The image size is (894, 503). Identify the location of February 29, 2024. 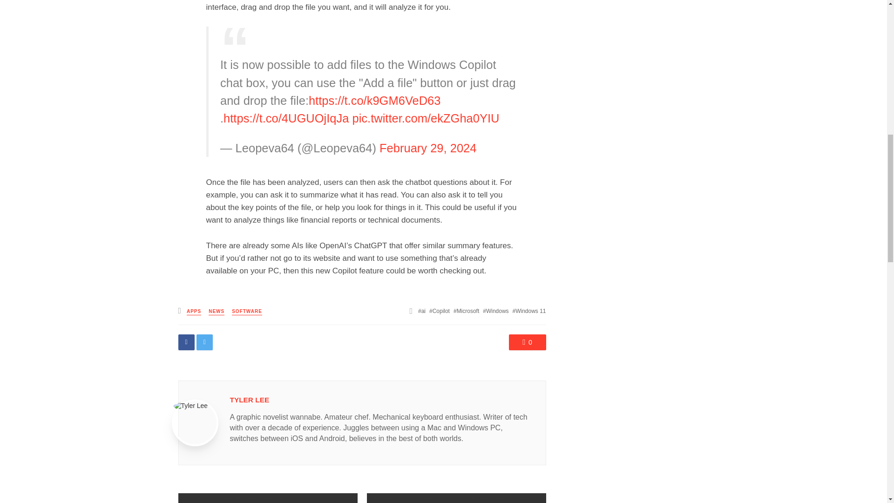
(427, 148).